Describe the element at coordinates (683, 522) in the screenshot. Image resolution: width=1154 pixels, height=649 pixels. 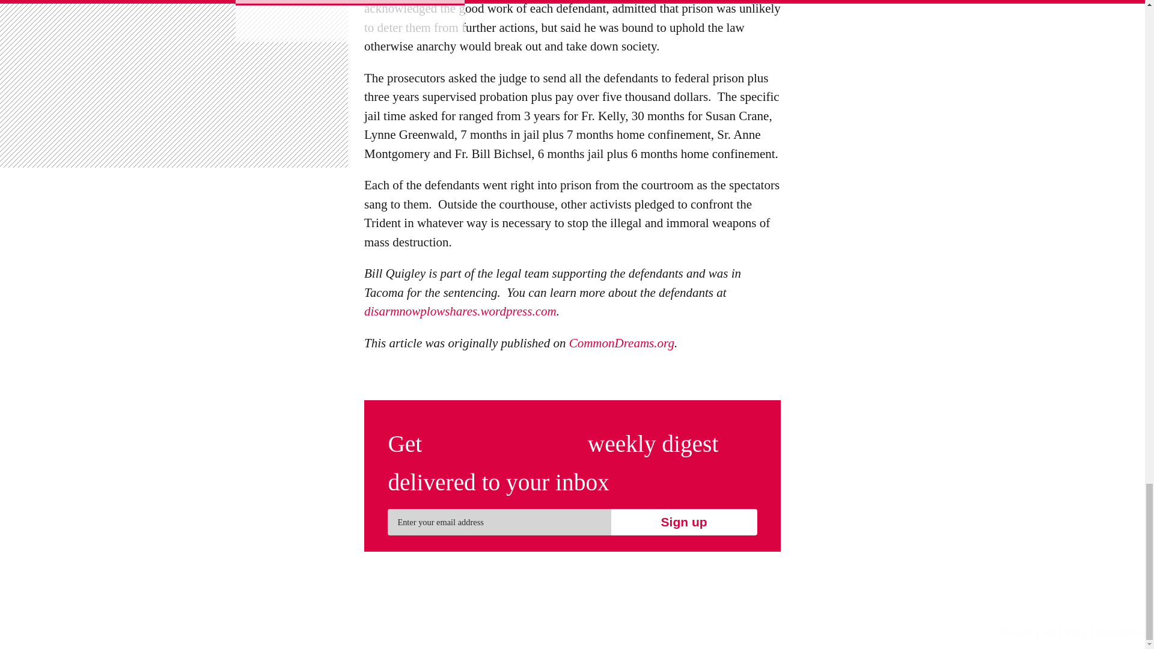
I see `Sign up` at that location.